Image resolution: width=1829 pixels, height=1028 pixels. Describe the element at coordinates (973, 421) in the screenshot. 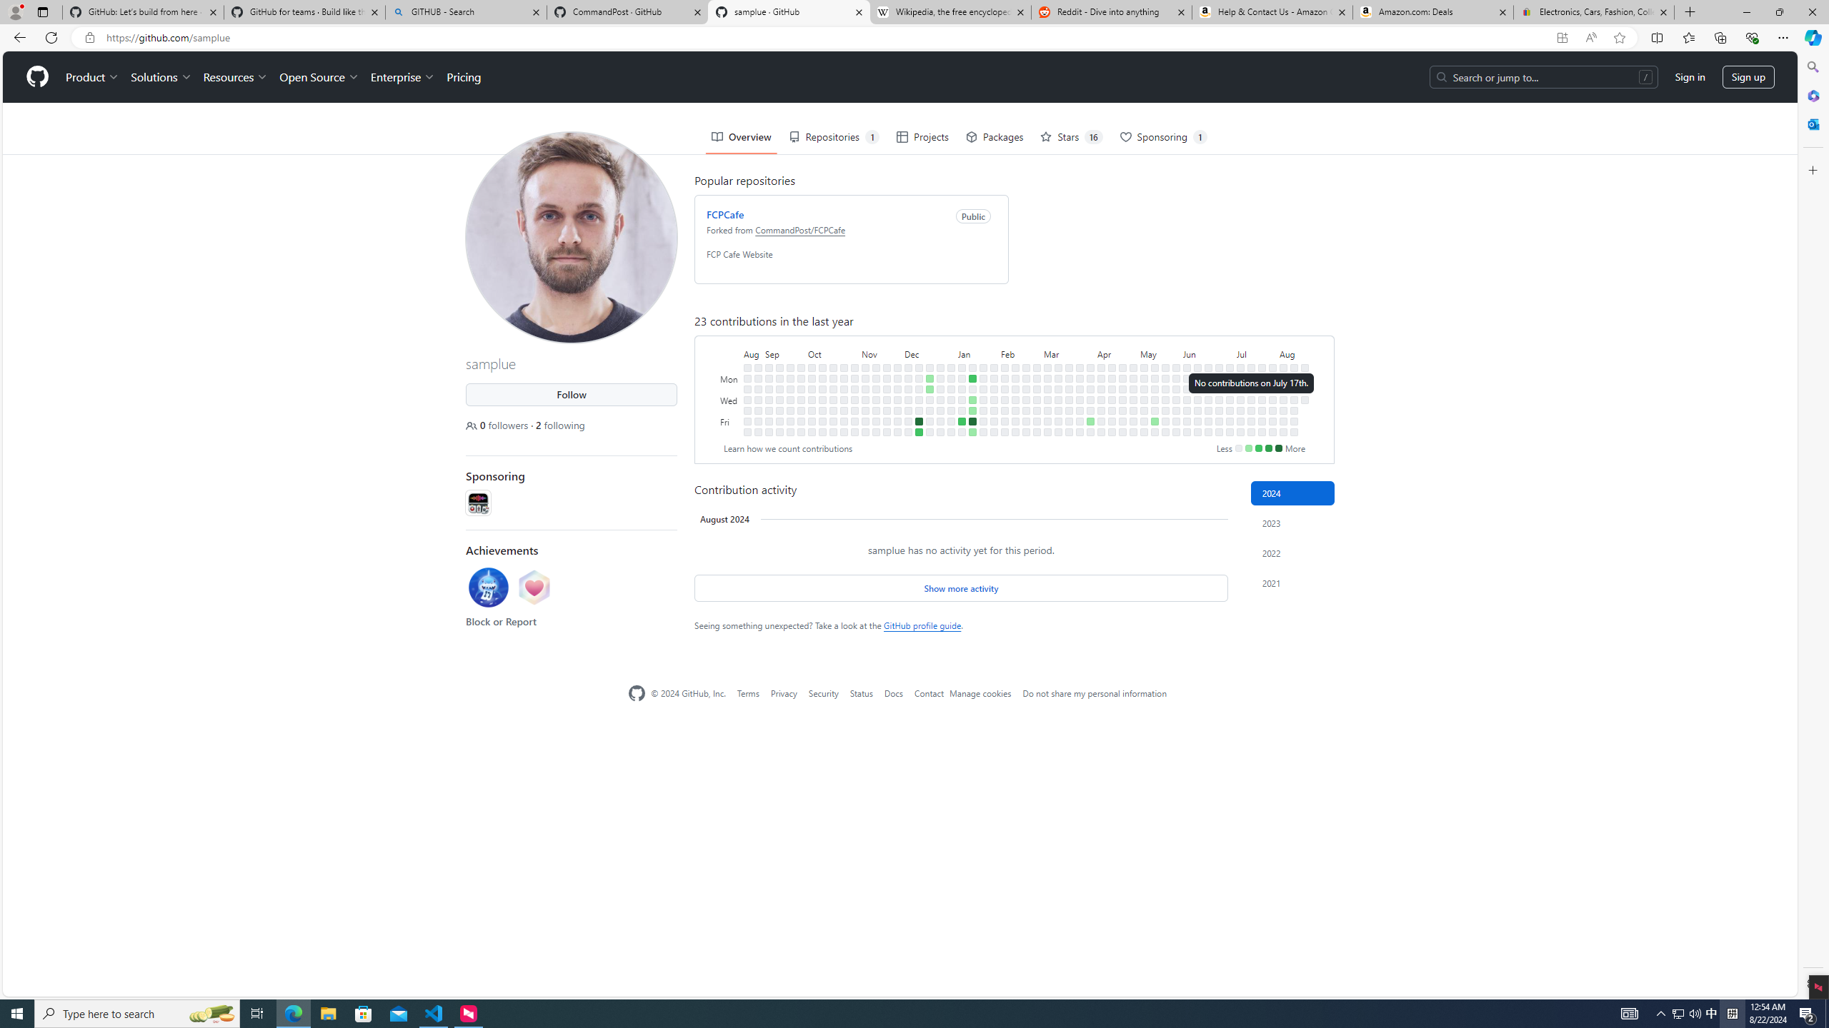

I see `4 contributions on January 19th.` at that location.